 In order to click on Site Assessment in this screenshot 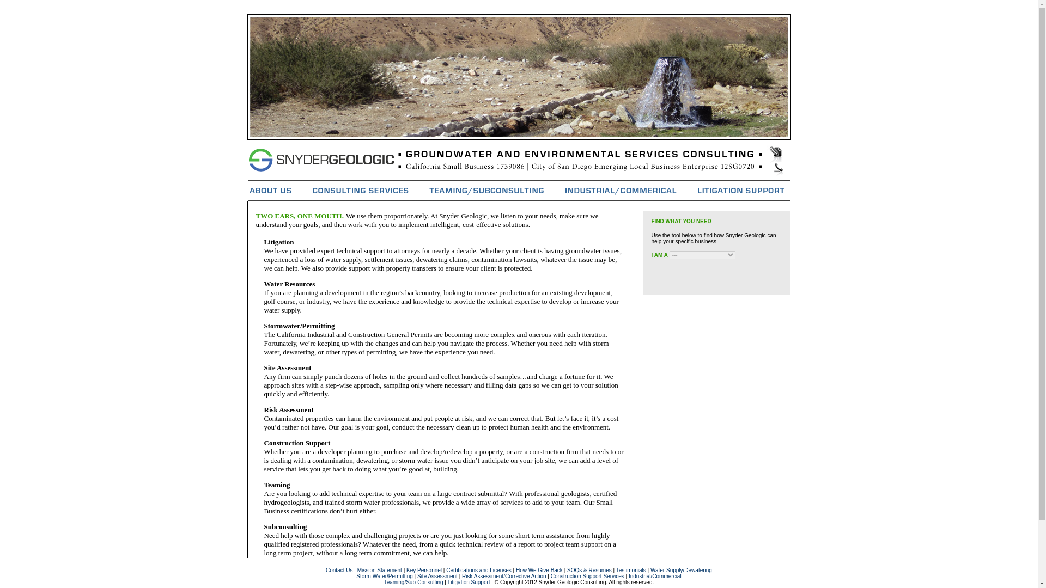, I will do `click(437, 576)`.